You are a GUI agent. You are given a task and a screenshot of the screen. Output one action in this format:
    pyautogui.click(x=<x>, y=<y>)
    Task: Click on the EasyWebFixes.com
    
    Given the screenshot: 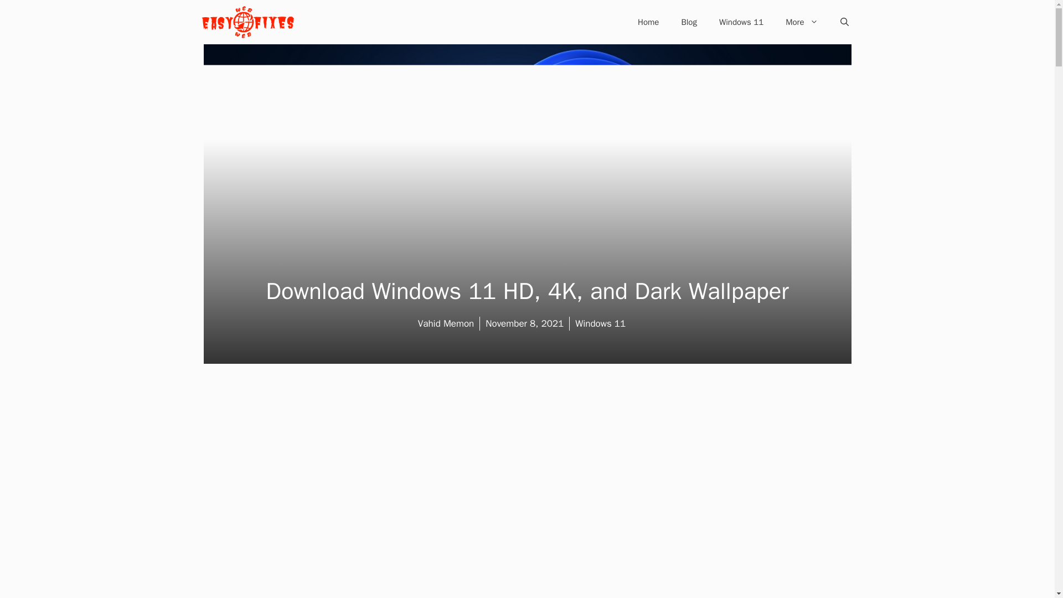 What is the action you would take?
    pyautogui.click(x=247, y=22)
    